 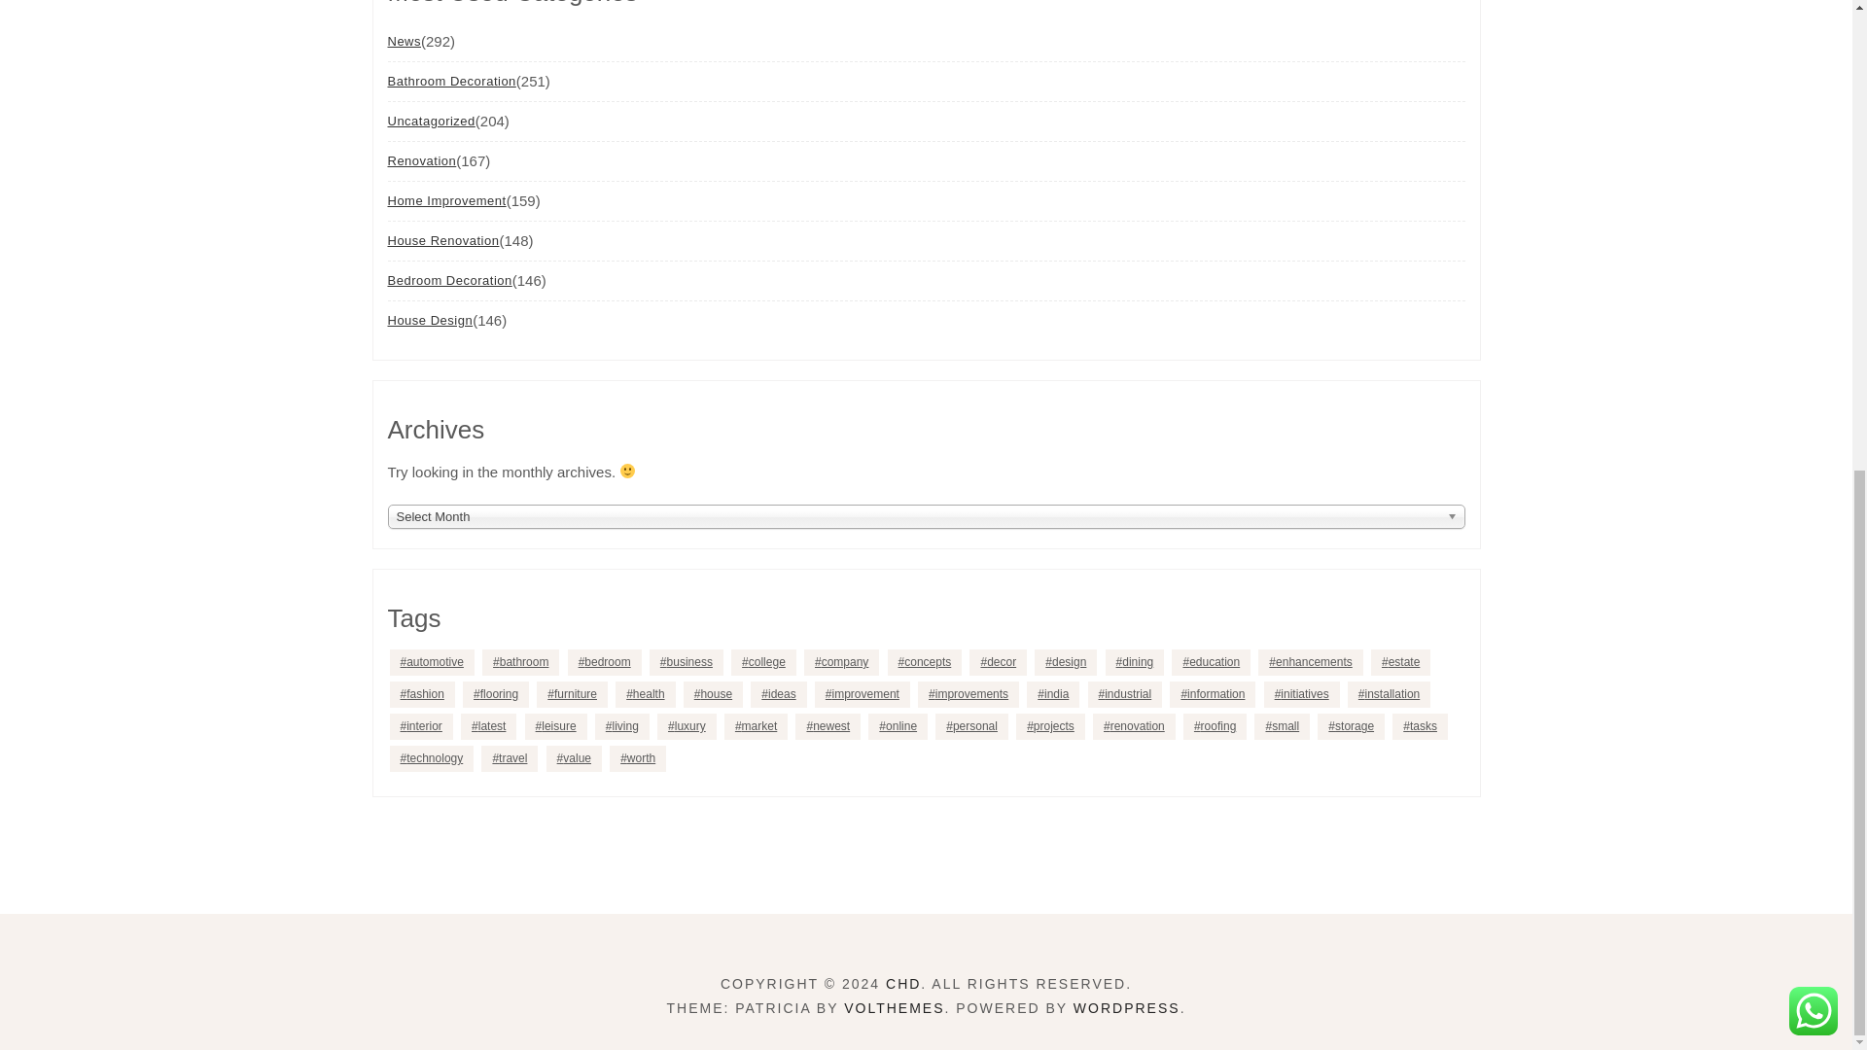 I want to click on automotive, so click(x=431, y=663).